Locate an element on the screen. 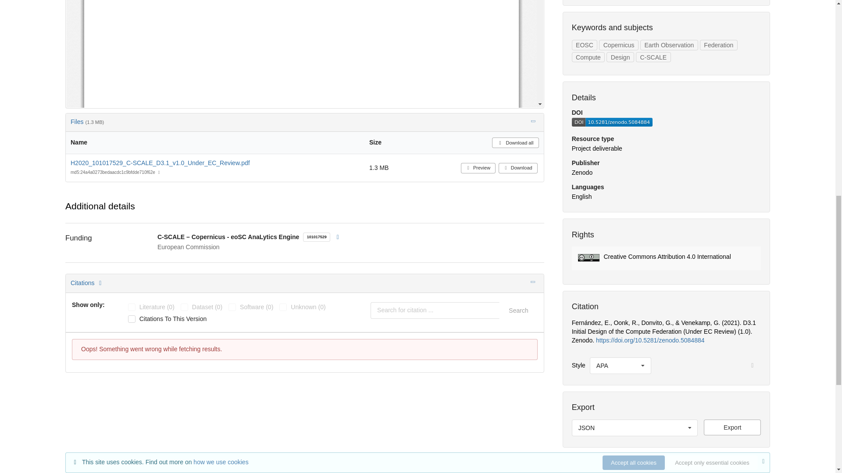 The height and width of the screenshot is (473, 842). Earth Observation is located at coordinates (669, 45).